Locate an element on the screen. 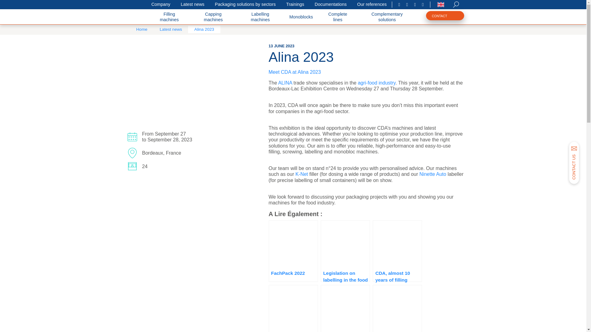  Filling machines is located at coordinates (169, 17).